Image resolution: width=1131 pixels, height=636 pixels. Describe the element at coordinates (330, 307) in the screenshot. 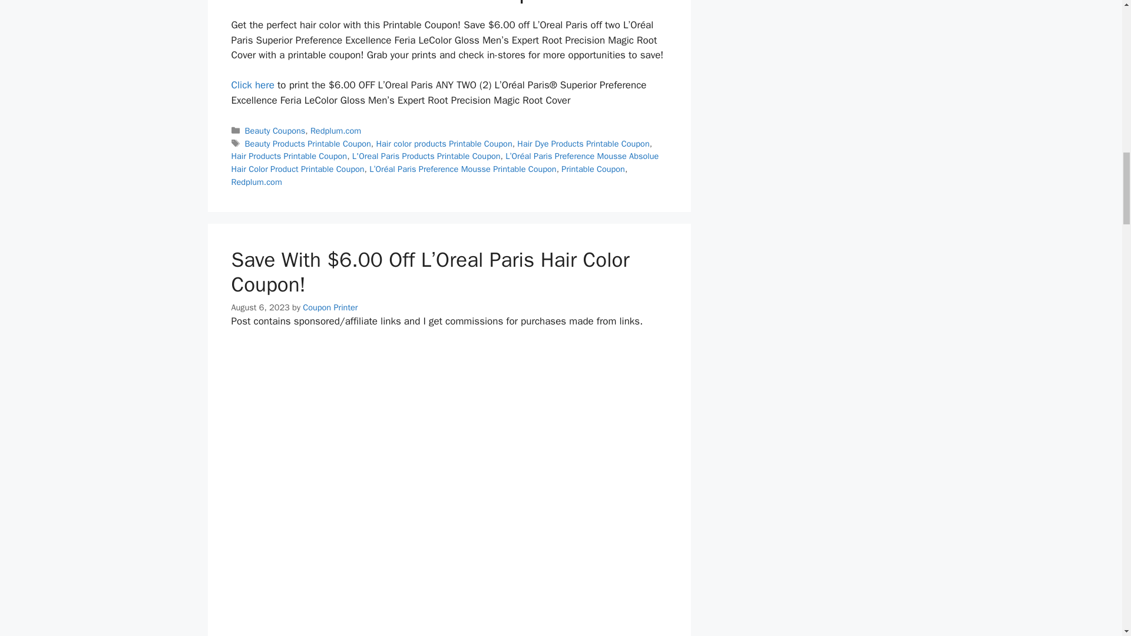

I see `View all posts by Coupon Printer` at that location.